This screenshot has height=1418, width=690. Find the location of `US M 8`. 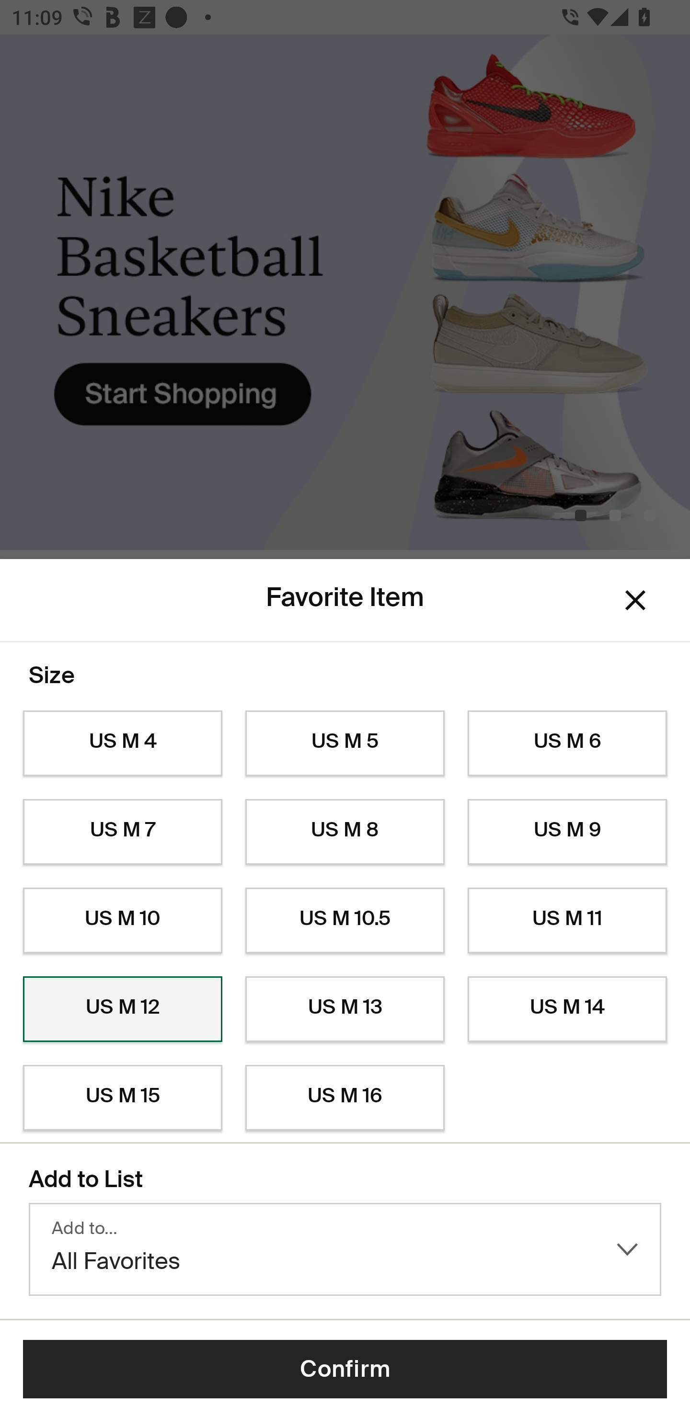

US M 8 is located at coordinates (345, 832).